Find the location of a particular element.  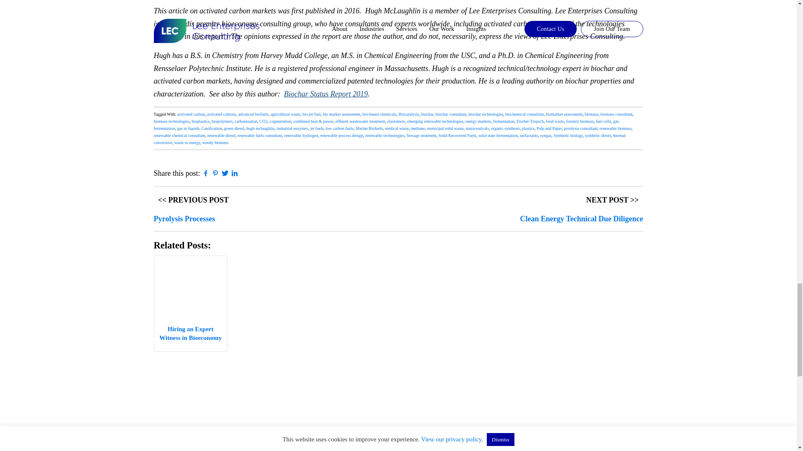

Share on Facebook is located at coordinates (206, 175).